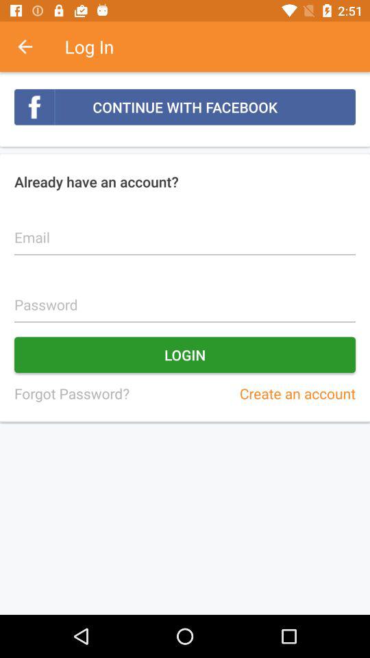 This screenshot has height=658, width=370. Describe the element at coordinates (185, 107) in the screenshot. I see `click continue with facebook` at that location.